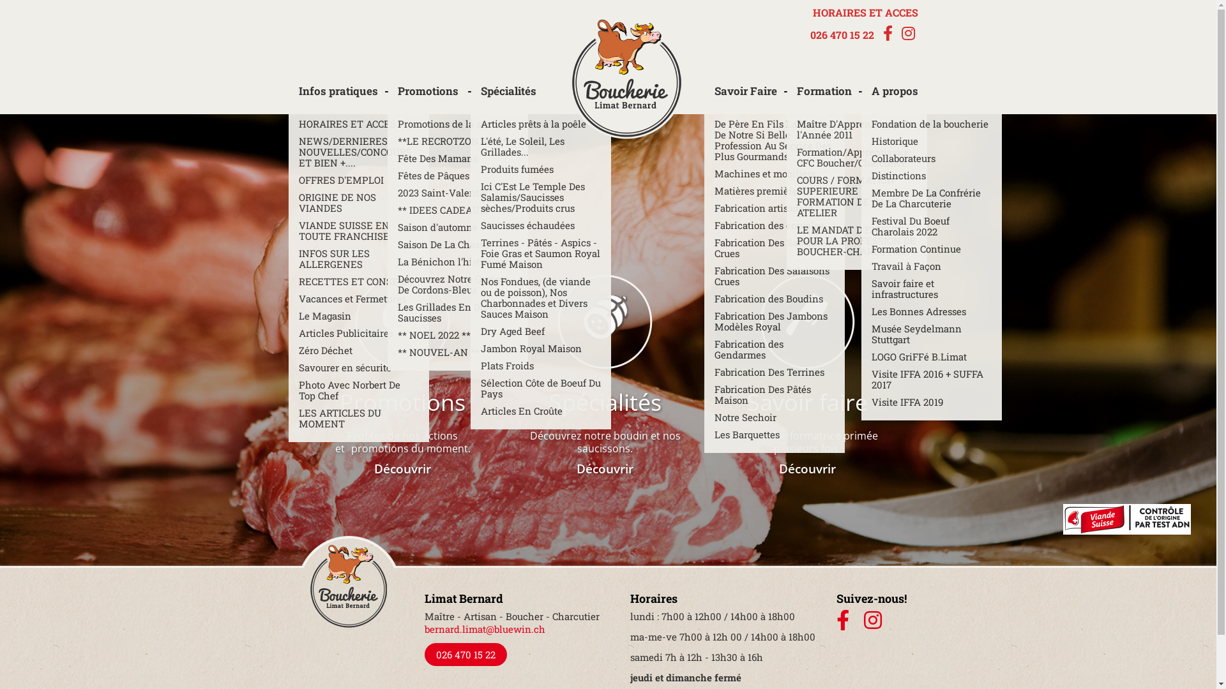 This screenshot has height=689, width=1226. What do you see at coordinates (829, 97) in the screenshot?
I see `Formation` at bounding box center [829, 97].